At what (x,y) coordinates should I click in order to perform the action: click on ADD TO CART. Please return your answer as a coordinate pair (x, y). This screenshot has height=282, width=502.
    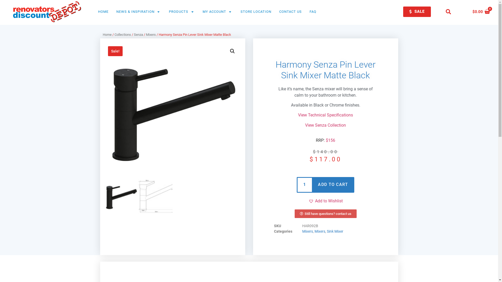
    Looking at the image, I should click on (333, 185).